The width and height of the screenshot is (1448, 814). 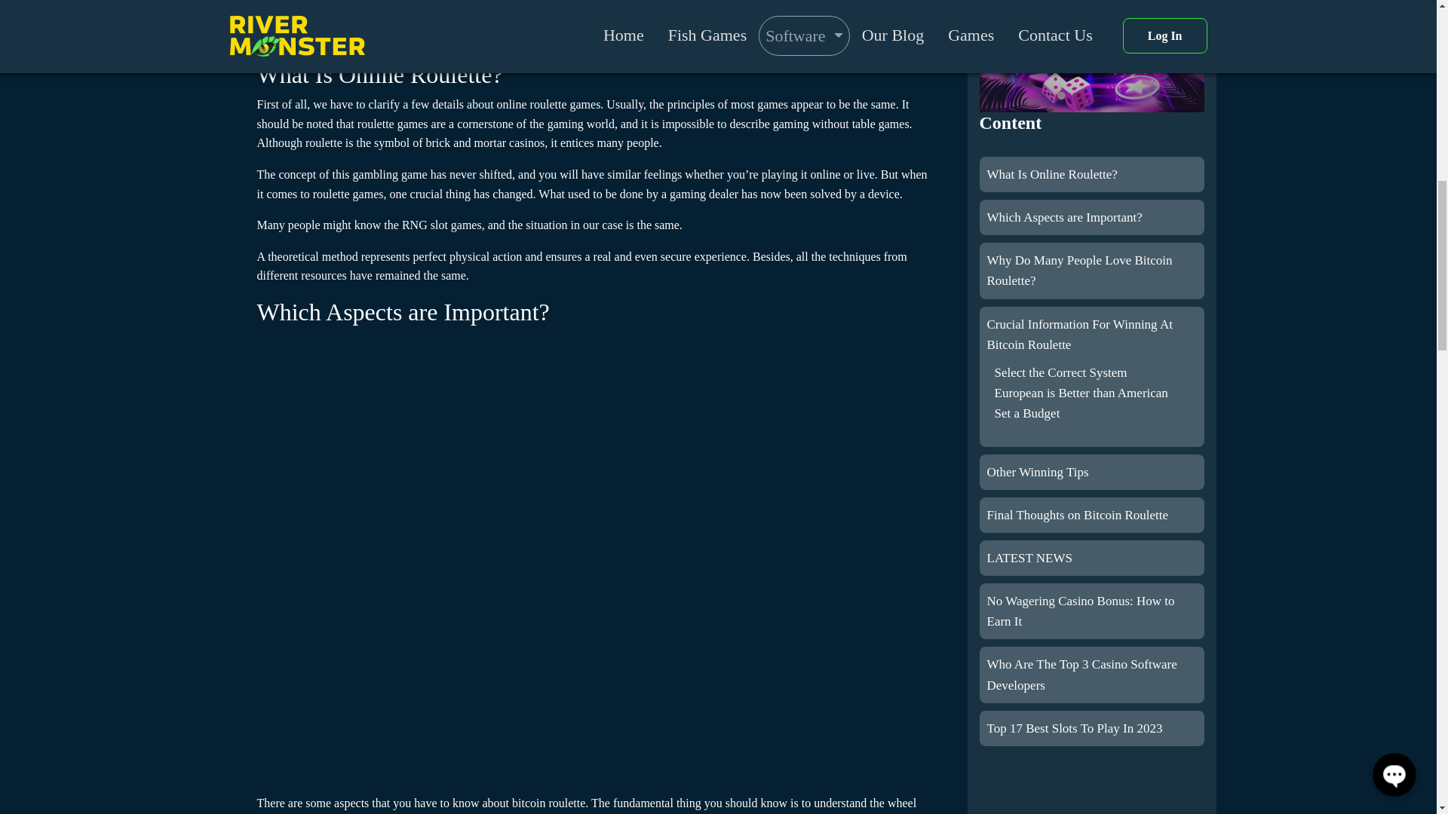 What do you see at coordinates (1026, 413) in the screenshot?
I see `Set a Budget` at bounding box center [1026, 413].